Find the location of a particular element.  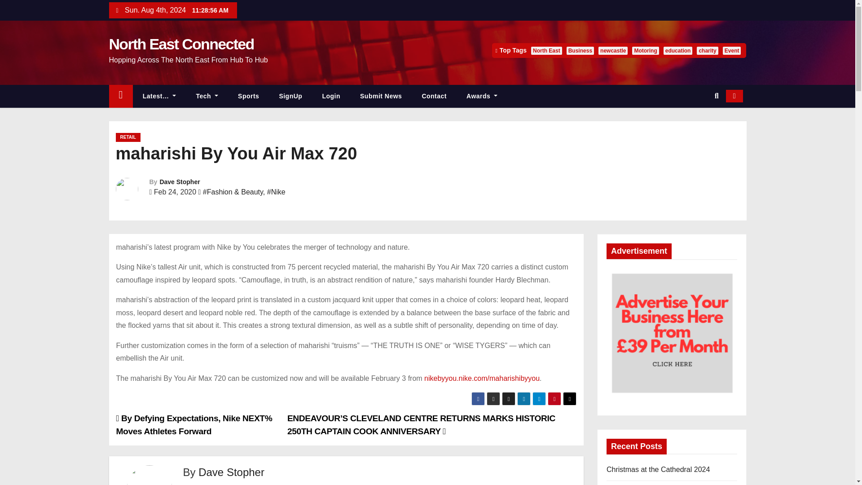

North East Connected is located at coordinates (180, 44).